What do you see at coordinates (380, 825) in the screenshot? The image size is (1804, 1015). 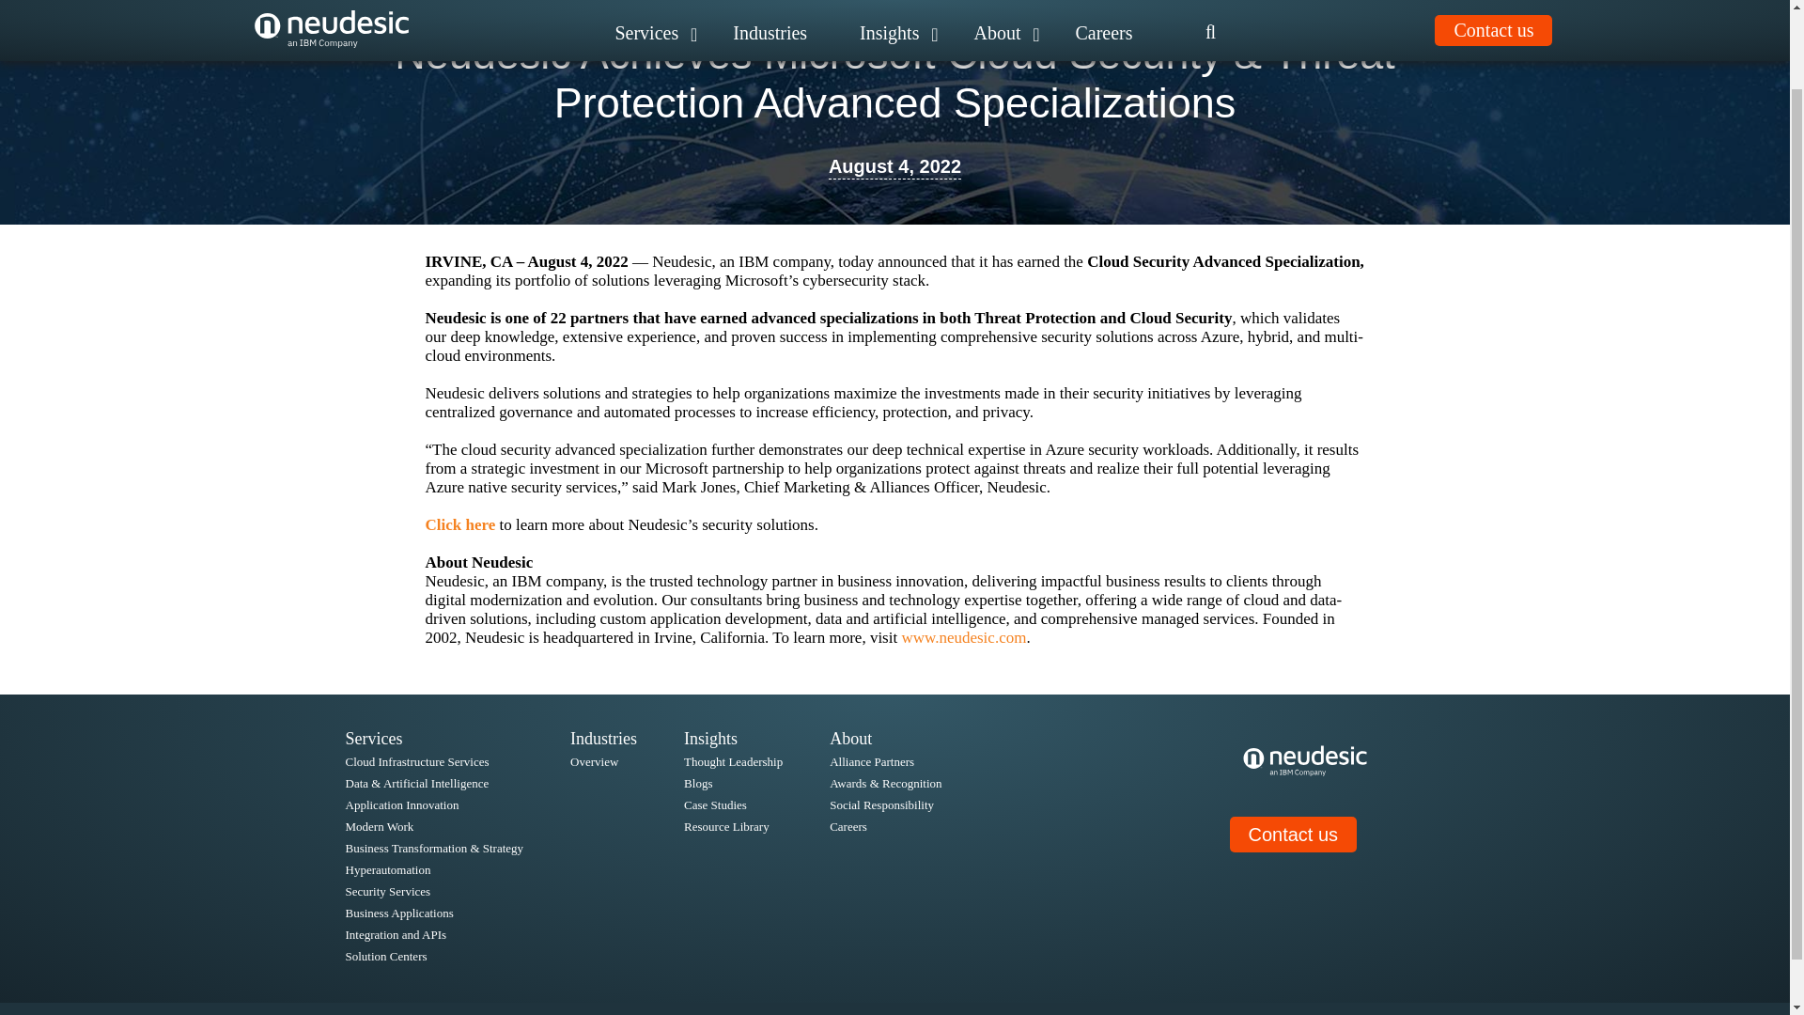 I see `Modern Work` at bounding box center [380, 825].